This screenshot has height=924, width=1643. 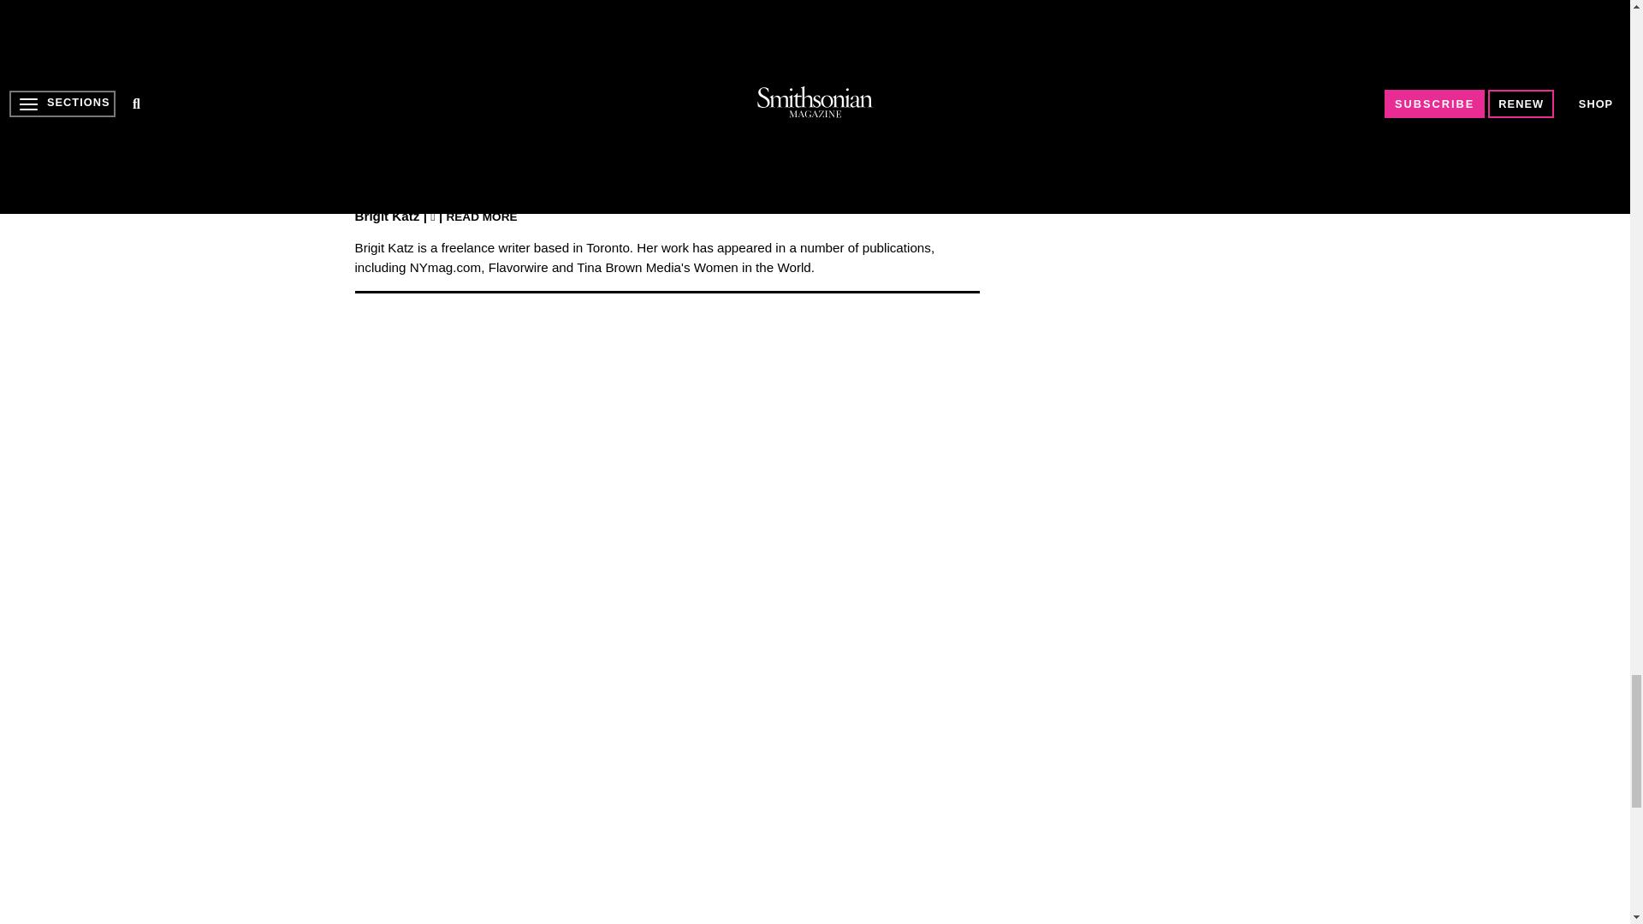 I want to click on Sign Up, so click(x=835, y=139).